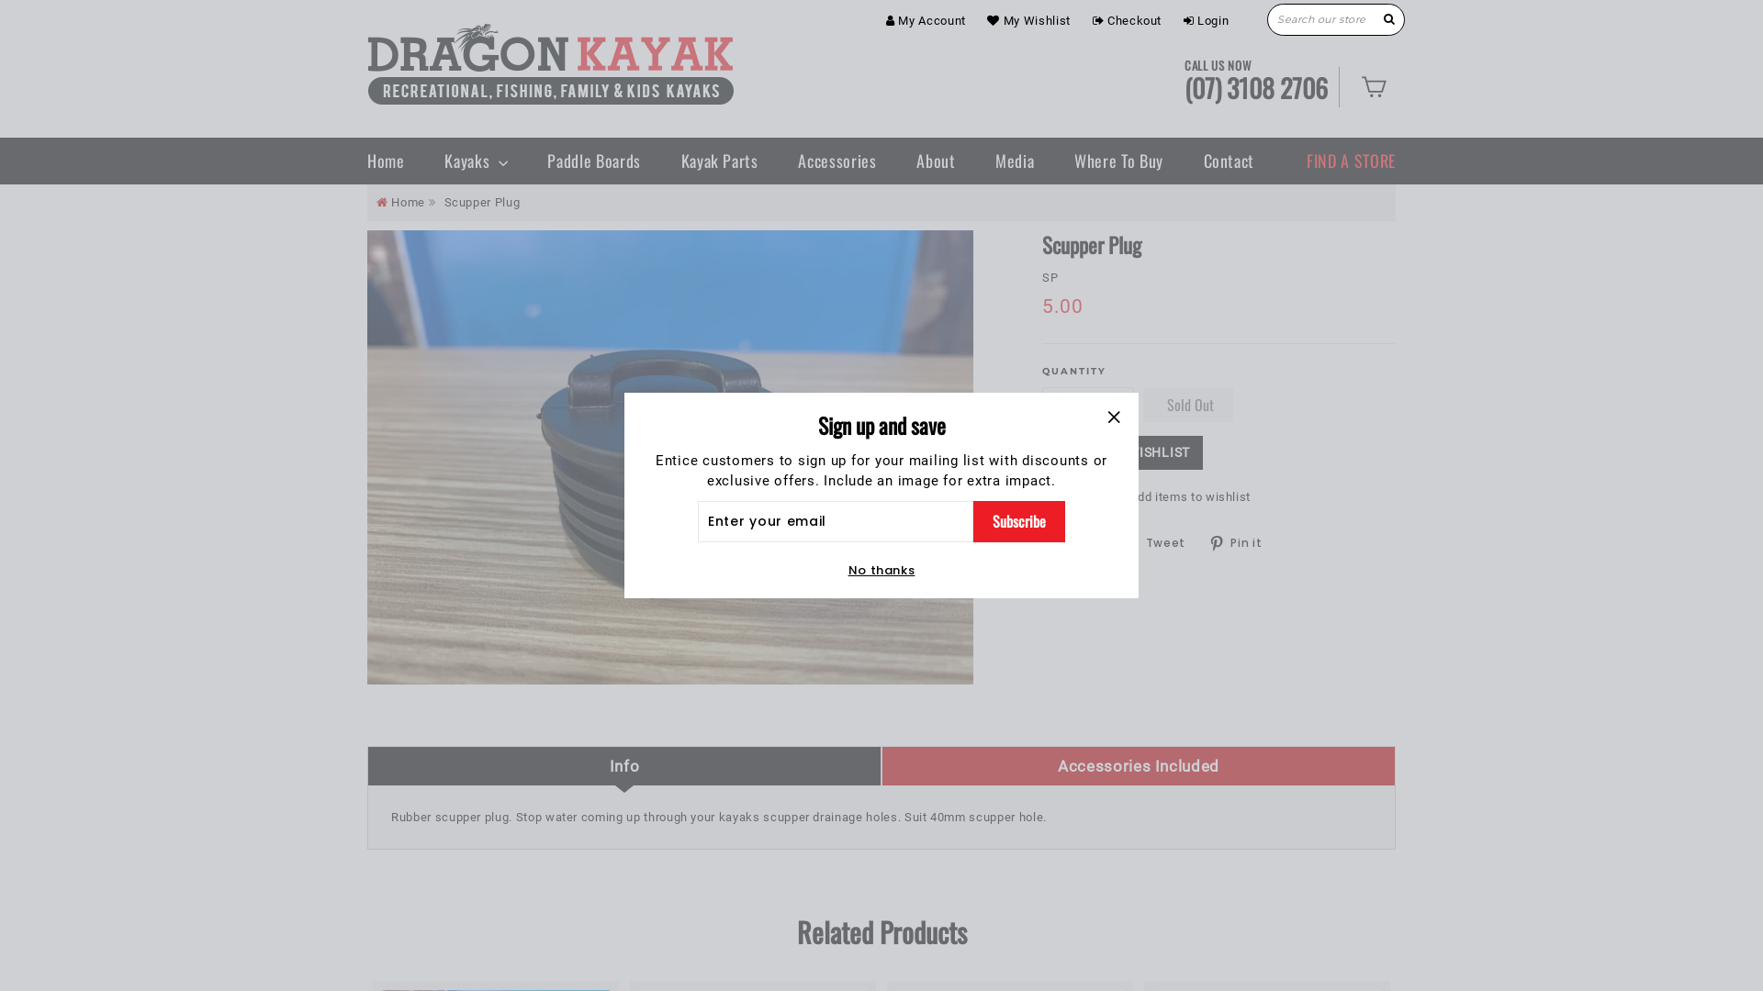  Describe the element at coordinates (0, 0) in the screenshot. I see `Skip to content` at that location.